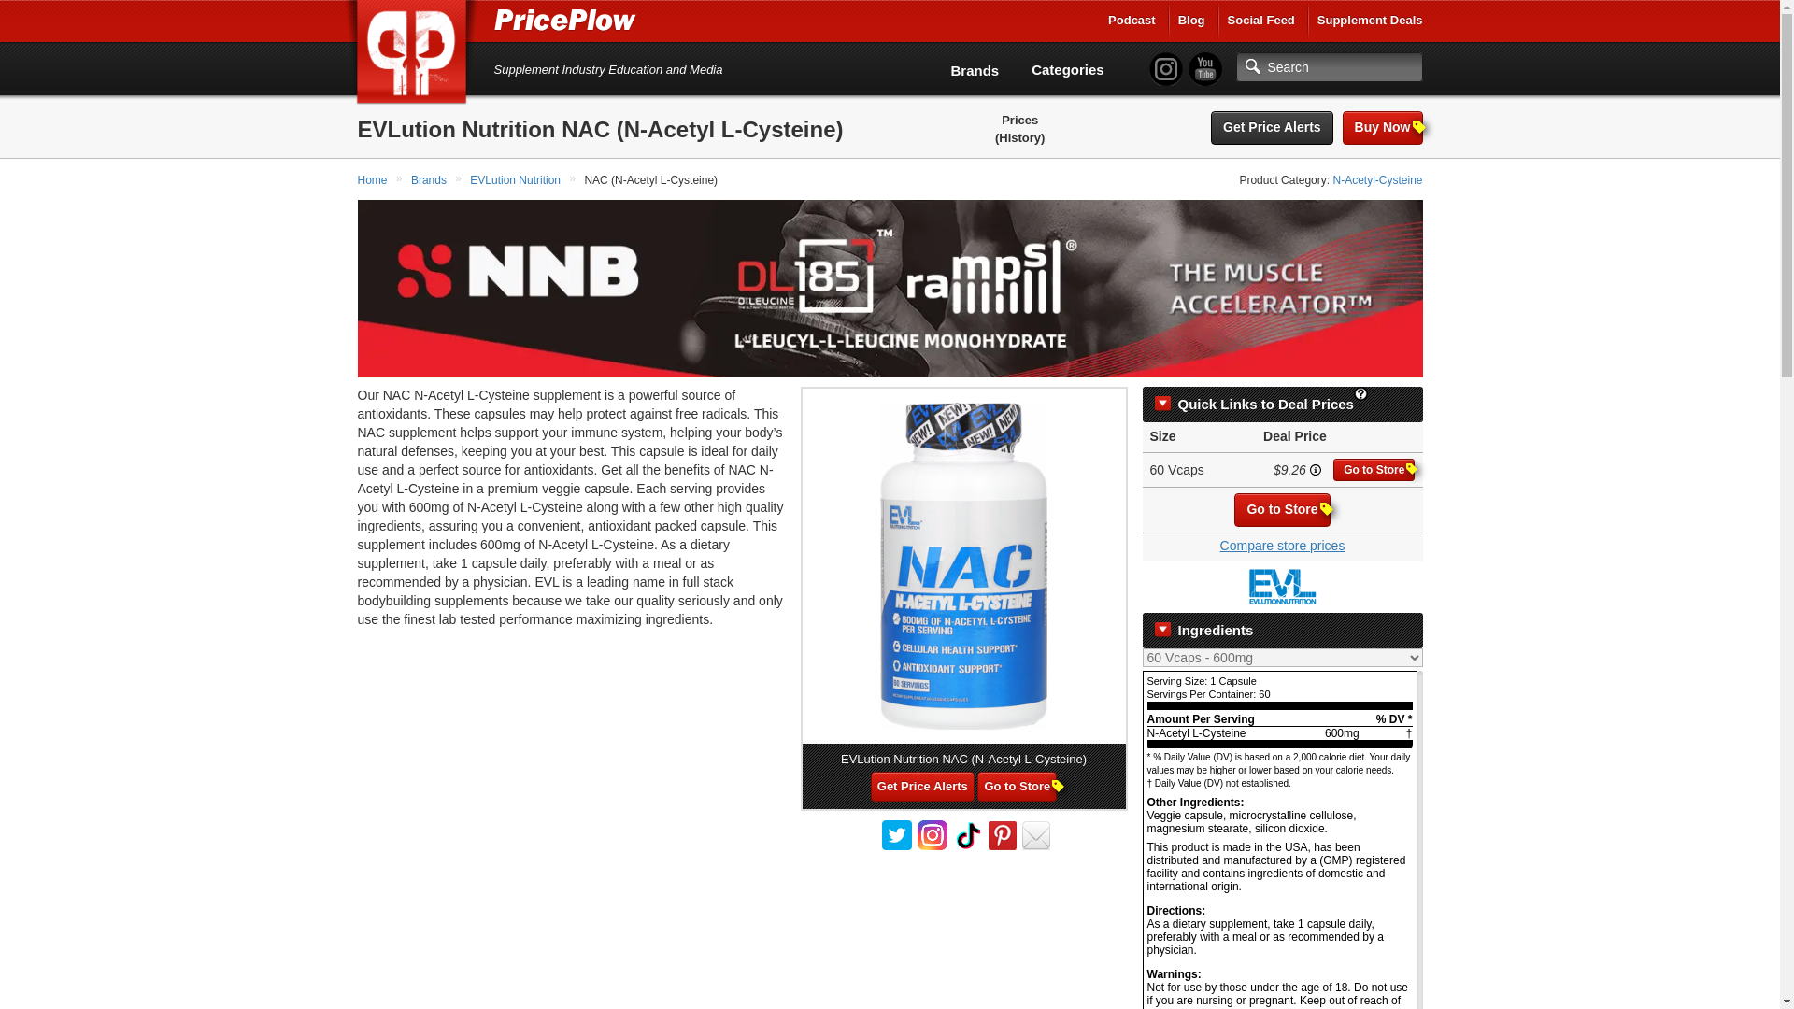 The width and height of the screenshot is (1794, 1009). I want to click on Brands, so click(430, 179).